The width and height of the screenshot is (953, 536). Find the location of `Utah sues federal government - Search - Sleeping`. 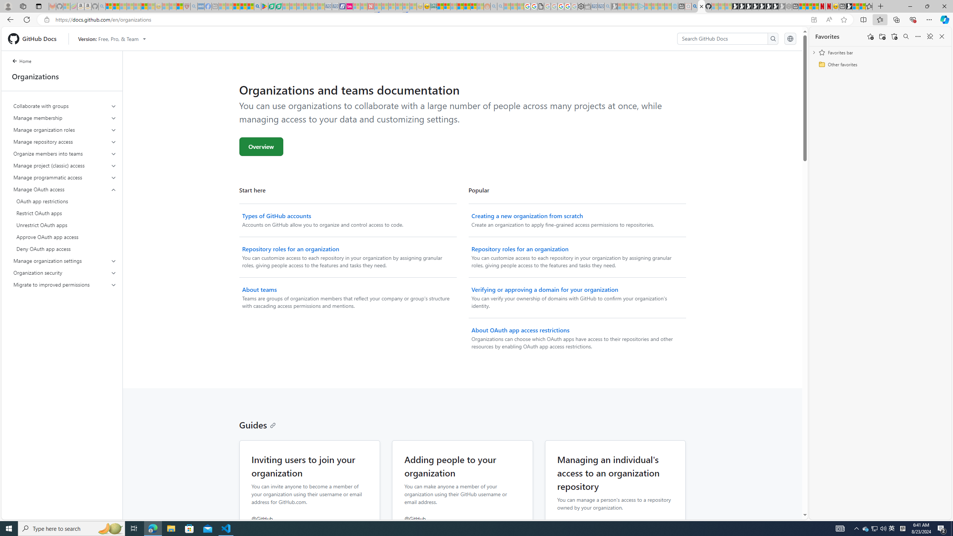

Utah sues federal government - Search - Sleeping is located at coordinates (500, 6).